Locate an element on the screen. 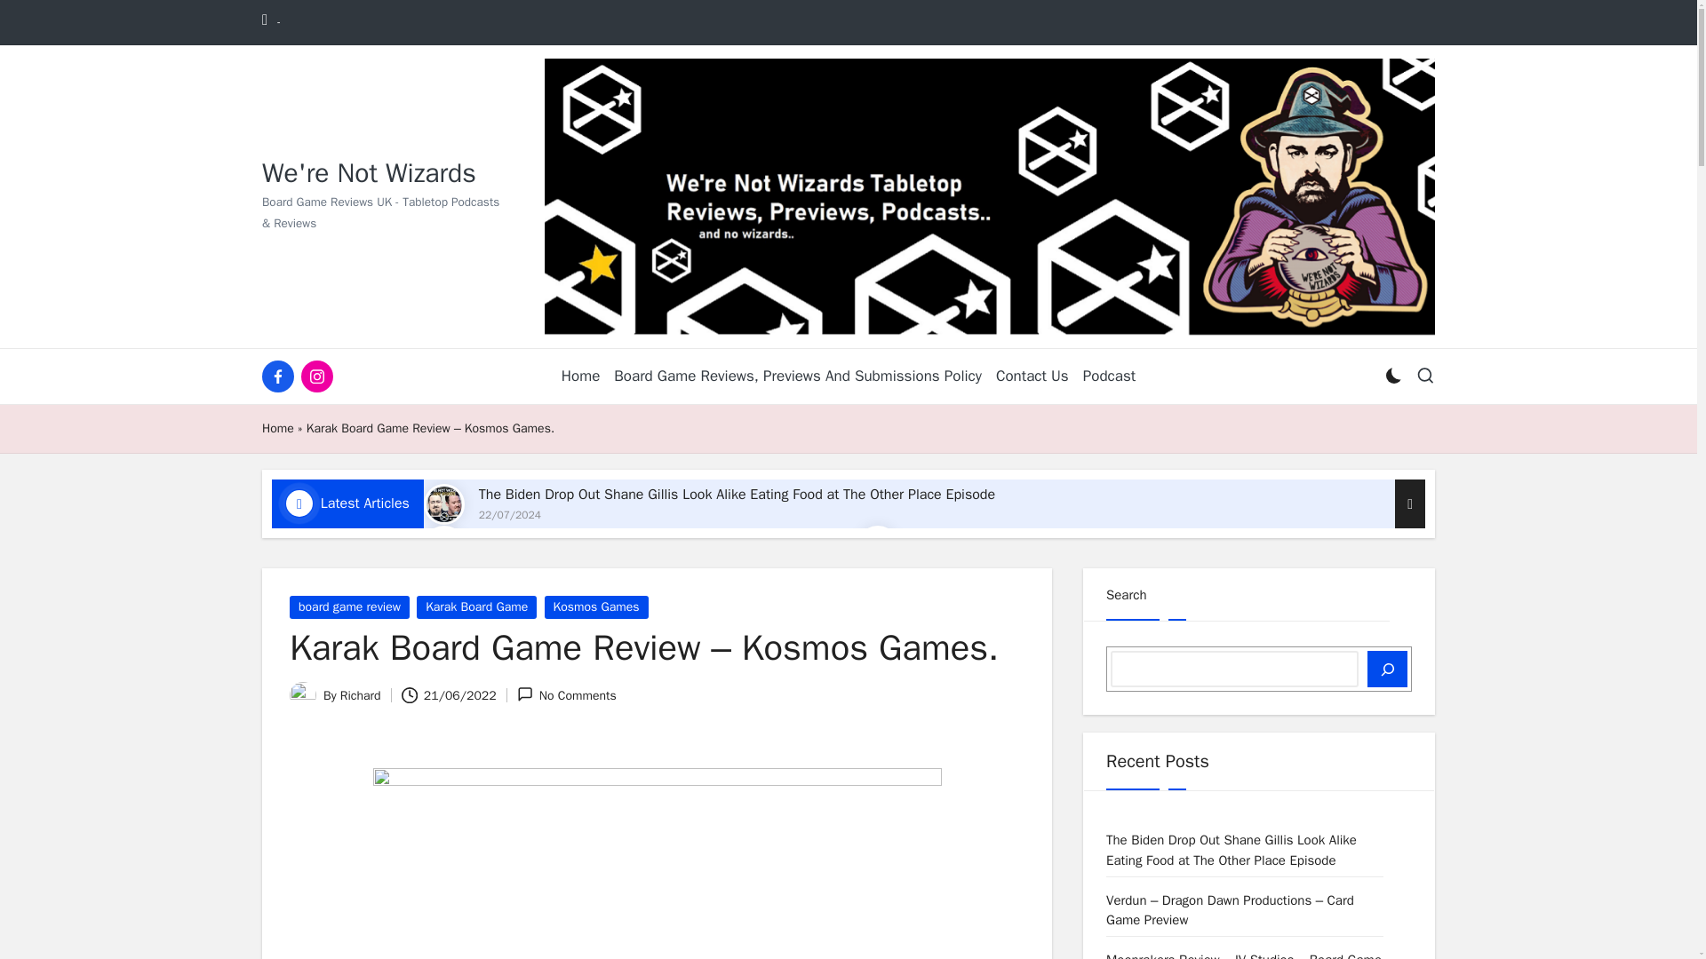  Instagram is located at coordinates (320, 376).